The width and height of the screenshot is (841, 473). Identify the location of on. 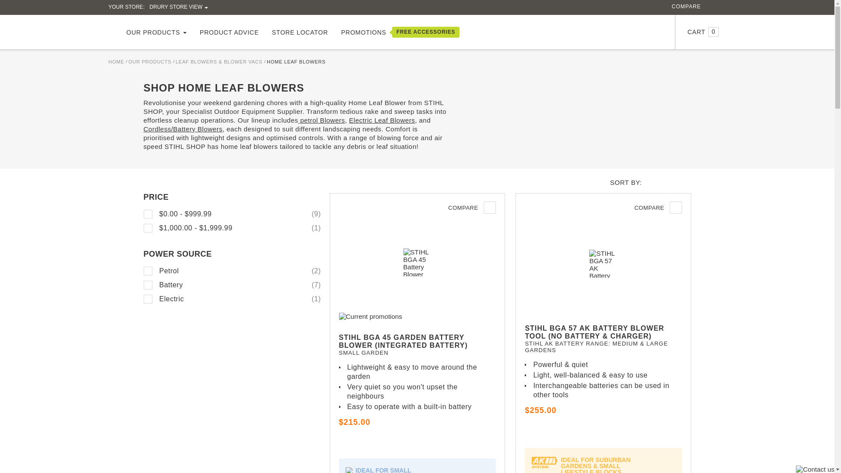
(148, 214).